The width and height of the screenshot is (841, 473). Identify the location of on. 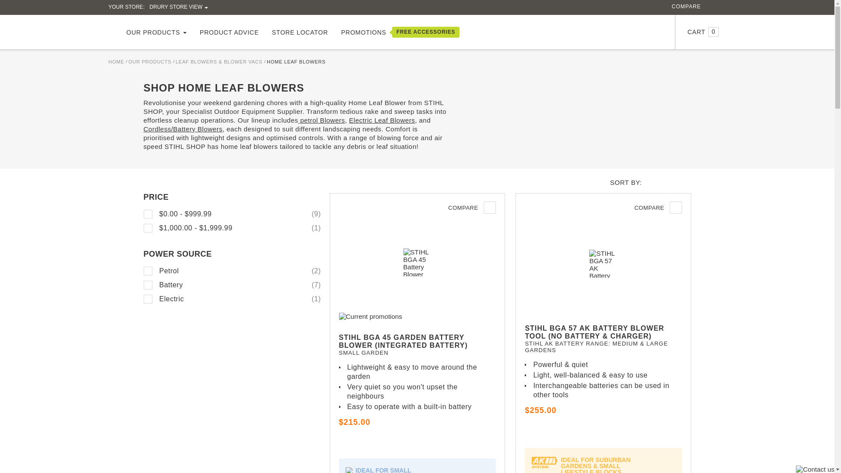
(148, 214).